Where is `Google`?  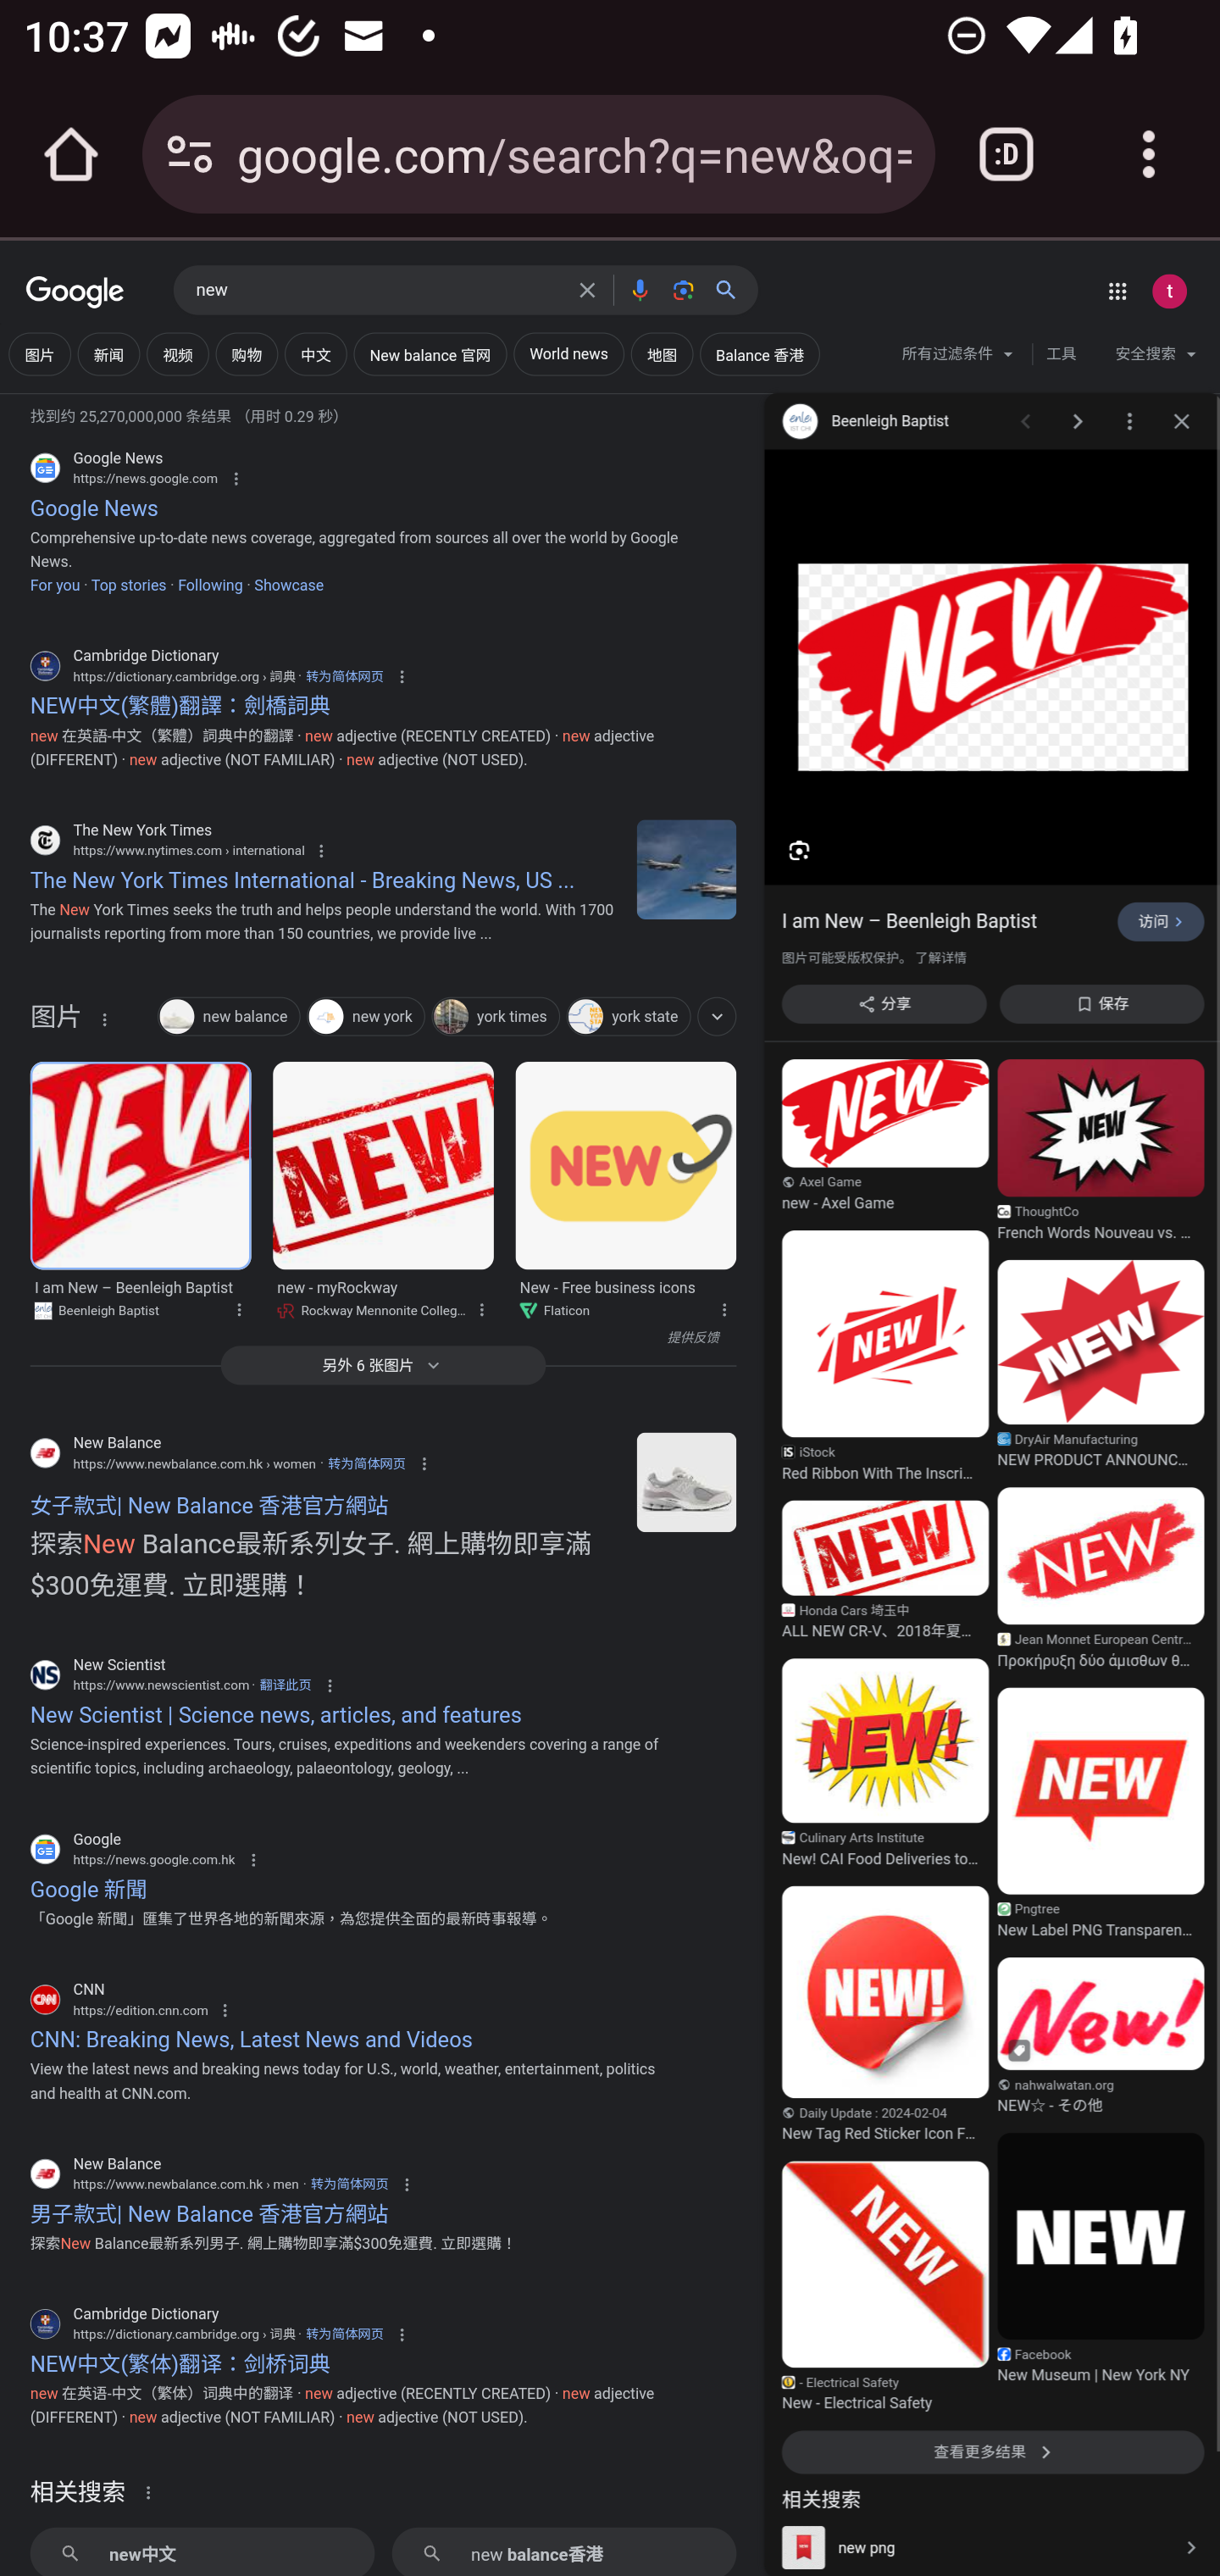
Google is located at coordinates (75, 293).